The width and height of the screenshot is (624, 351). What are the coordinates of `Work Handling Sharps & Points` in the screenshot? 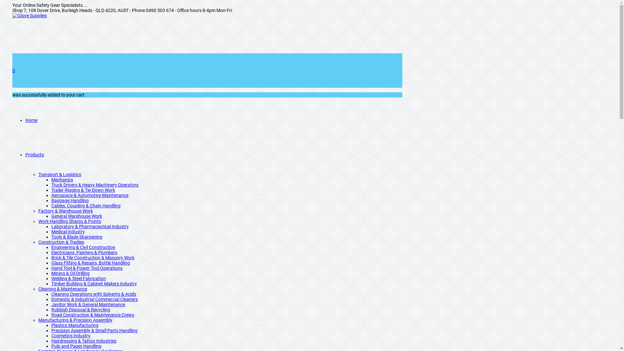 It's located at (70, 221).